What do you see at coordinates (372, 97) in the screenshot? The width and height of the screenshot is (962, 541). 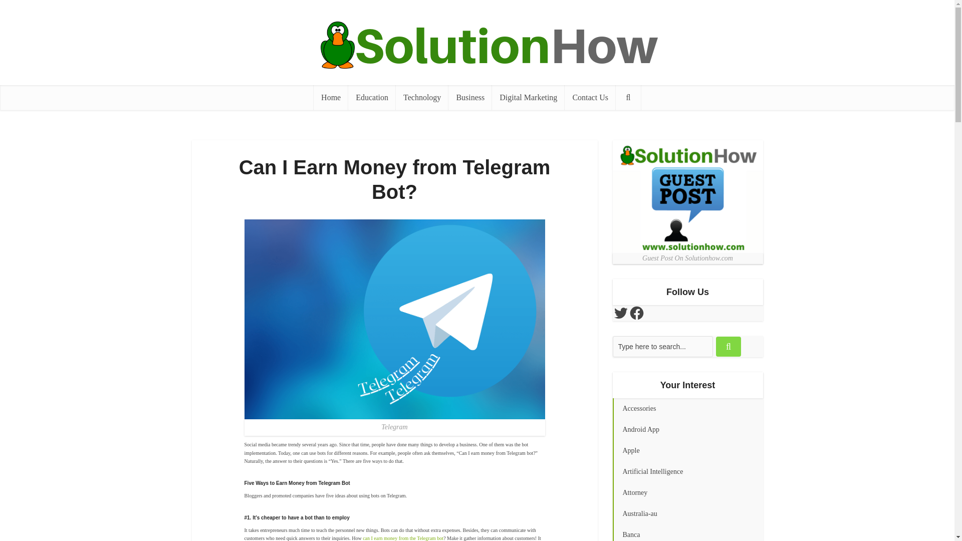 I see `Education` at bounding box center [372, 97].